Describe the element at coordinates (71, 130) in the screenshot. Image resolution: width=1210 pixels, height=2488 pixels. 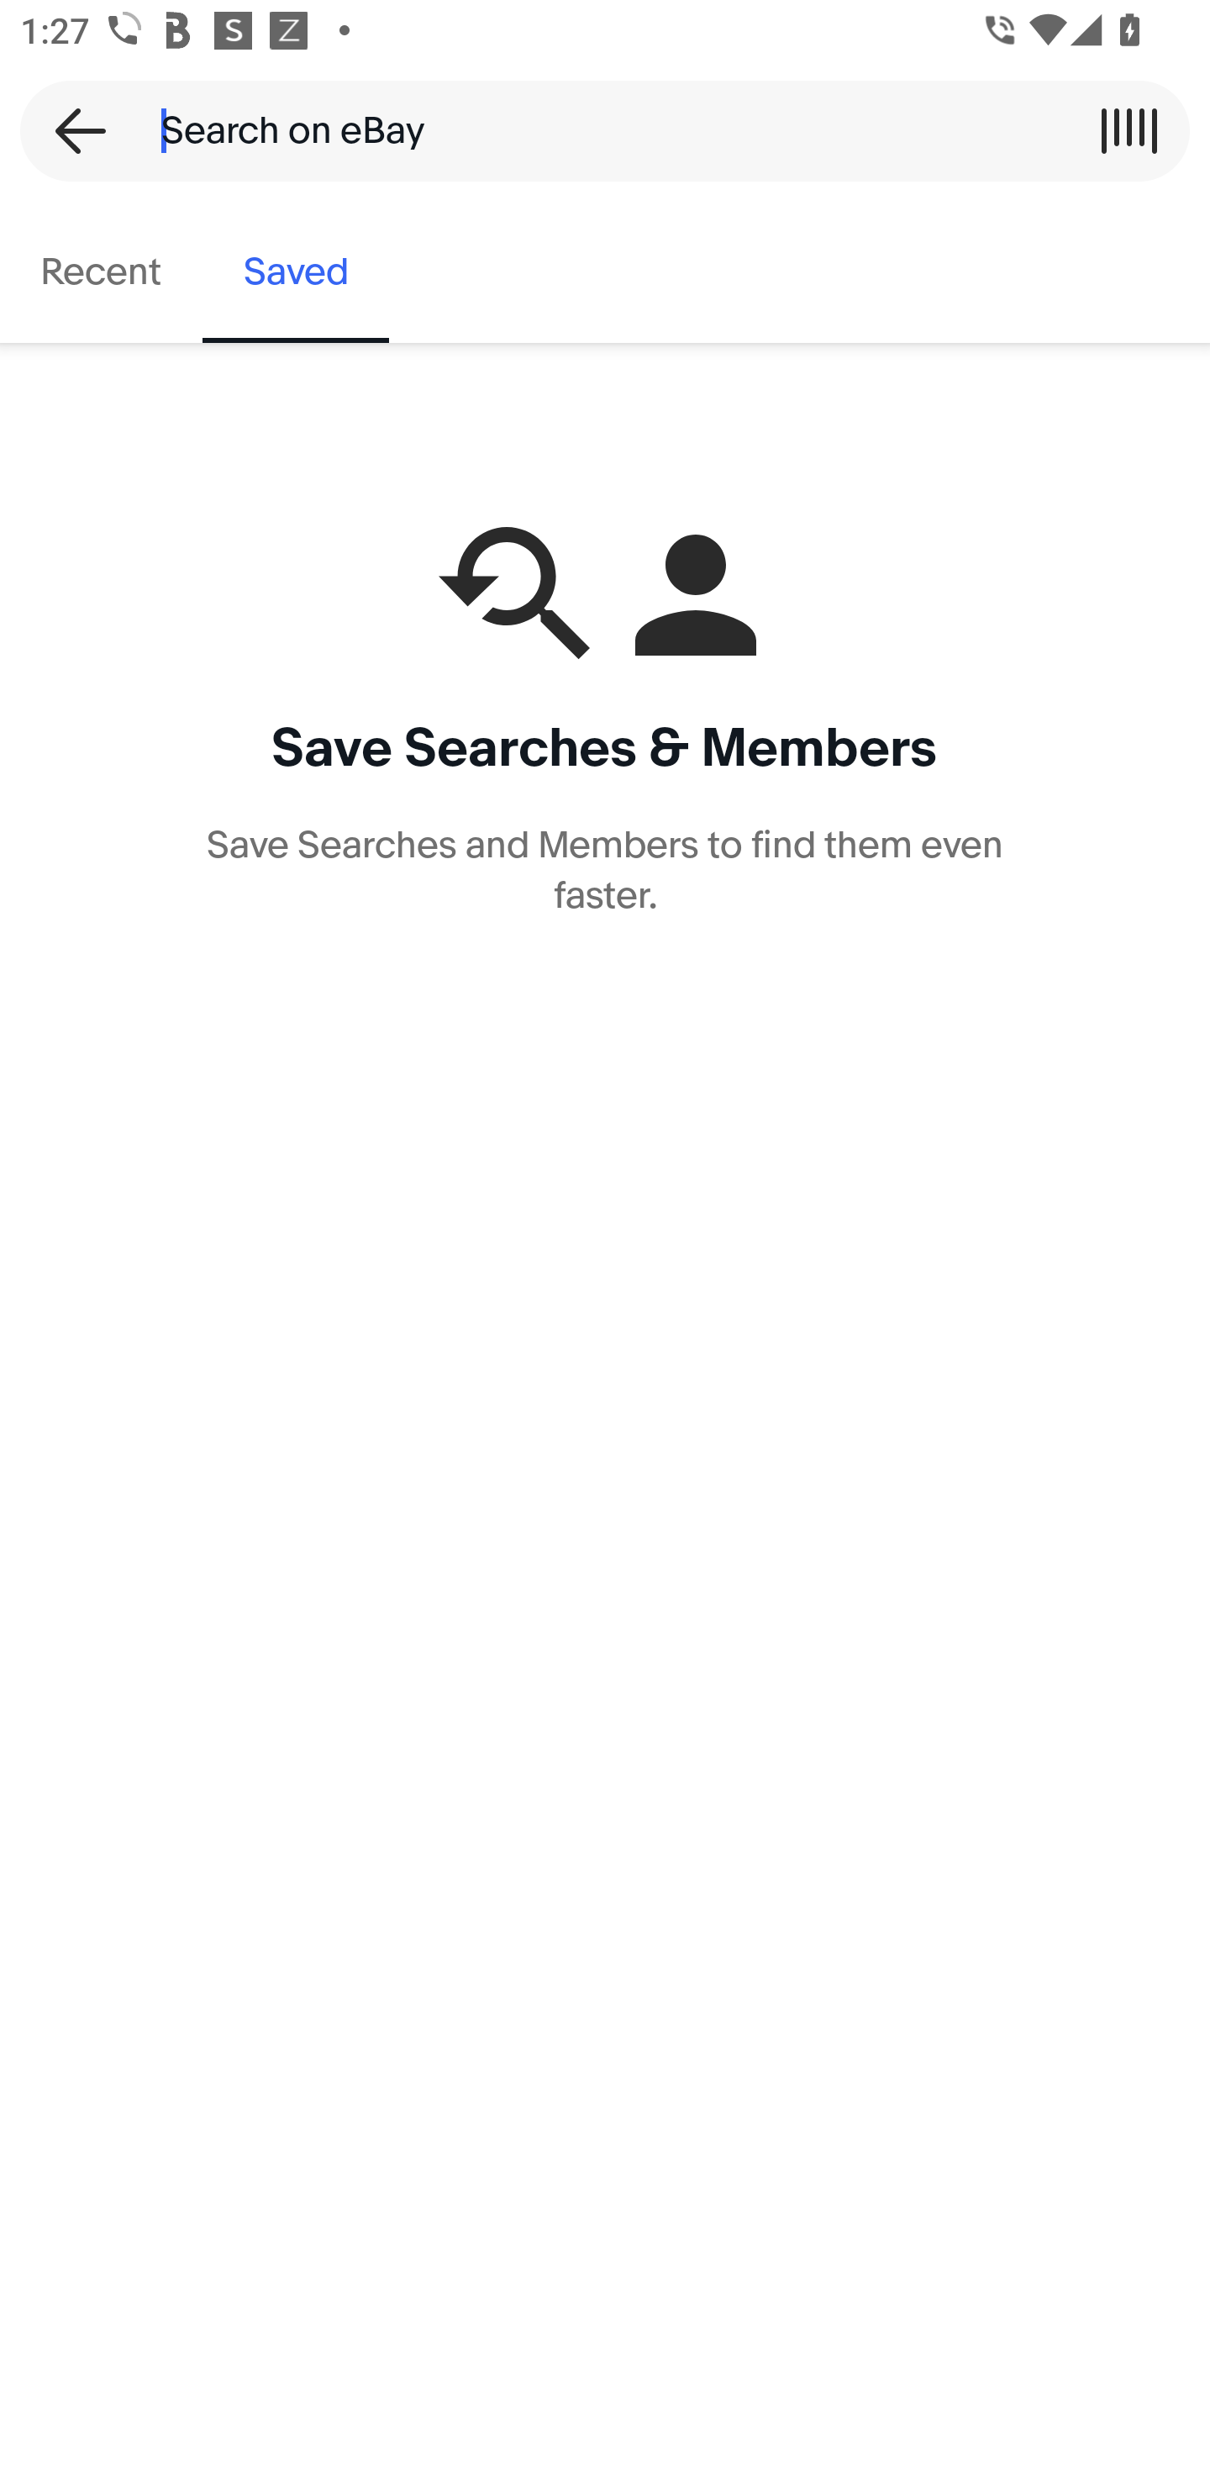
I see `Back` at that location.